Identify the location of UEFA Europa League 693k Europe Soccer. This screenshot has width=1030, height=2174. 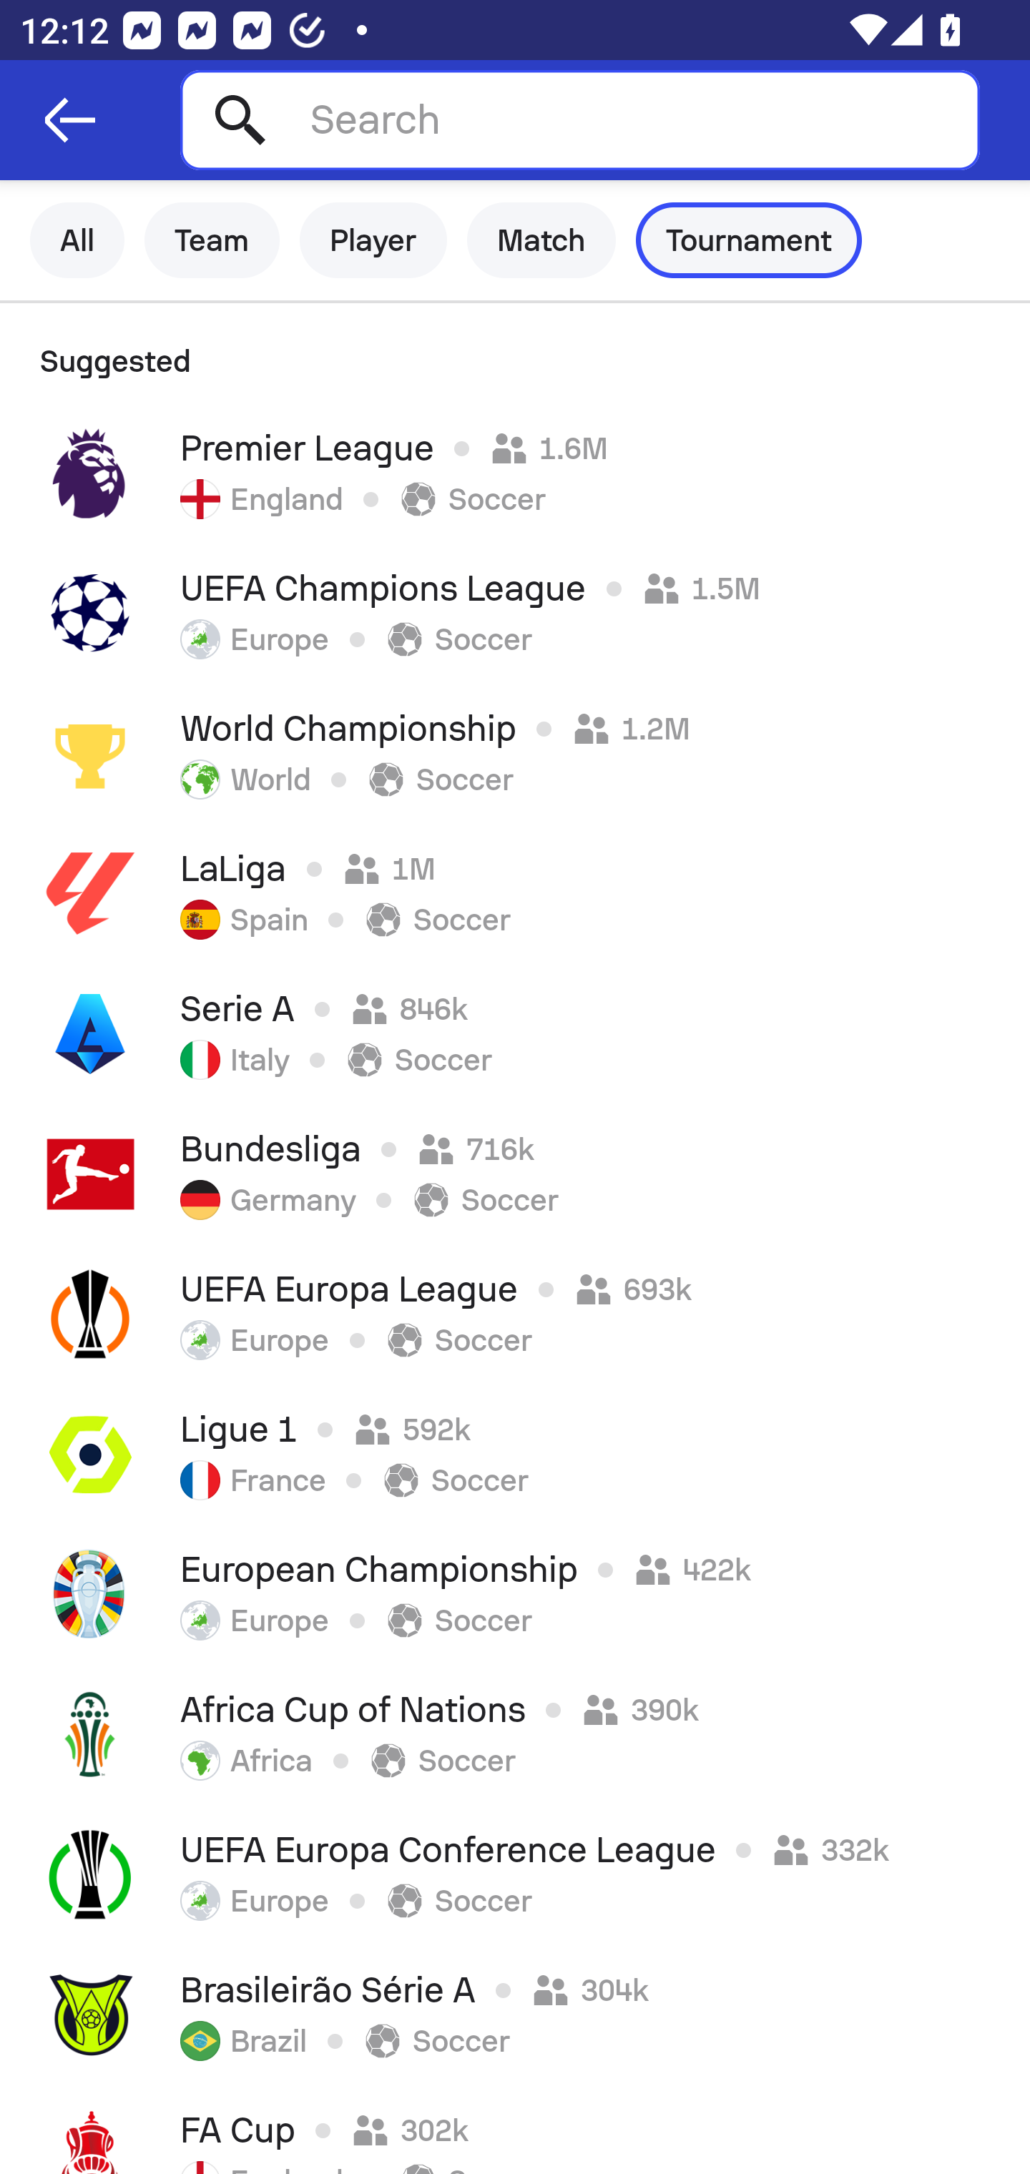
(515, 1314).